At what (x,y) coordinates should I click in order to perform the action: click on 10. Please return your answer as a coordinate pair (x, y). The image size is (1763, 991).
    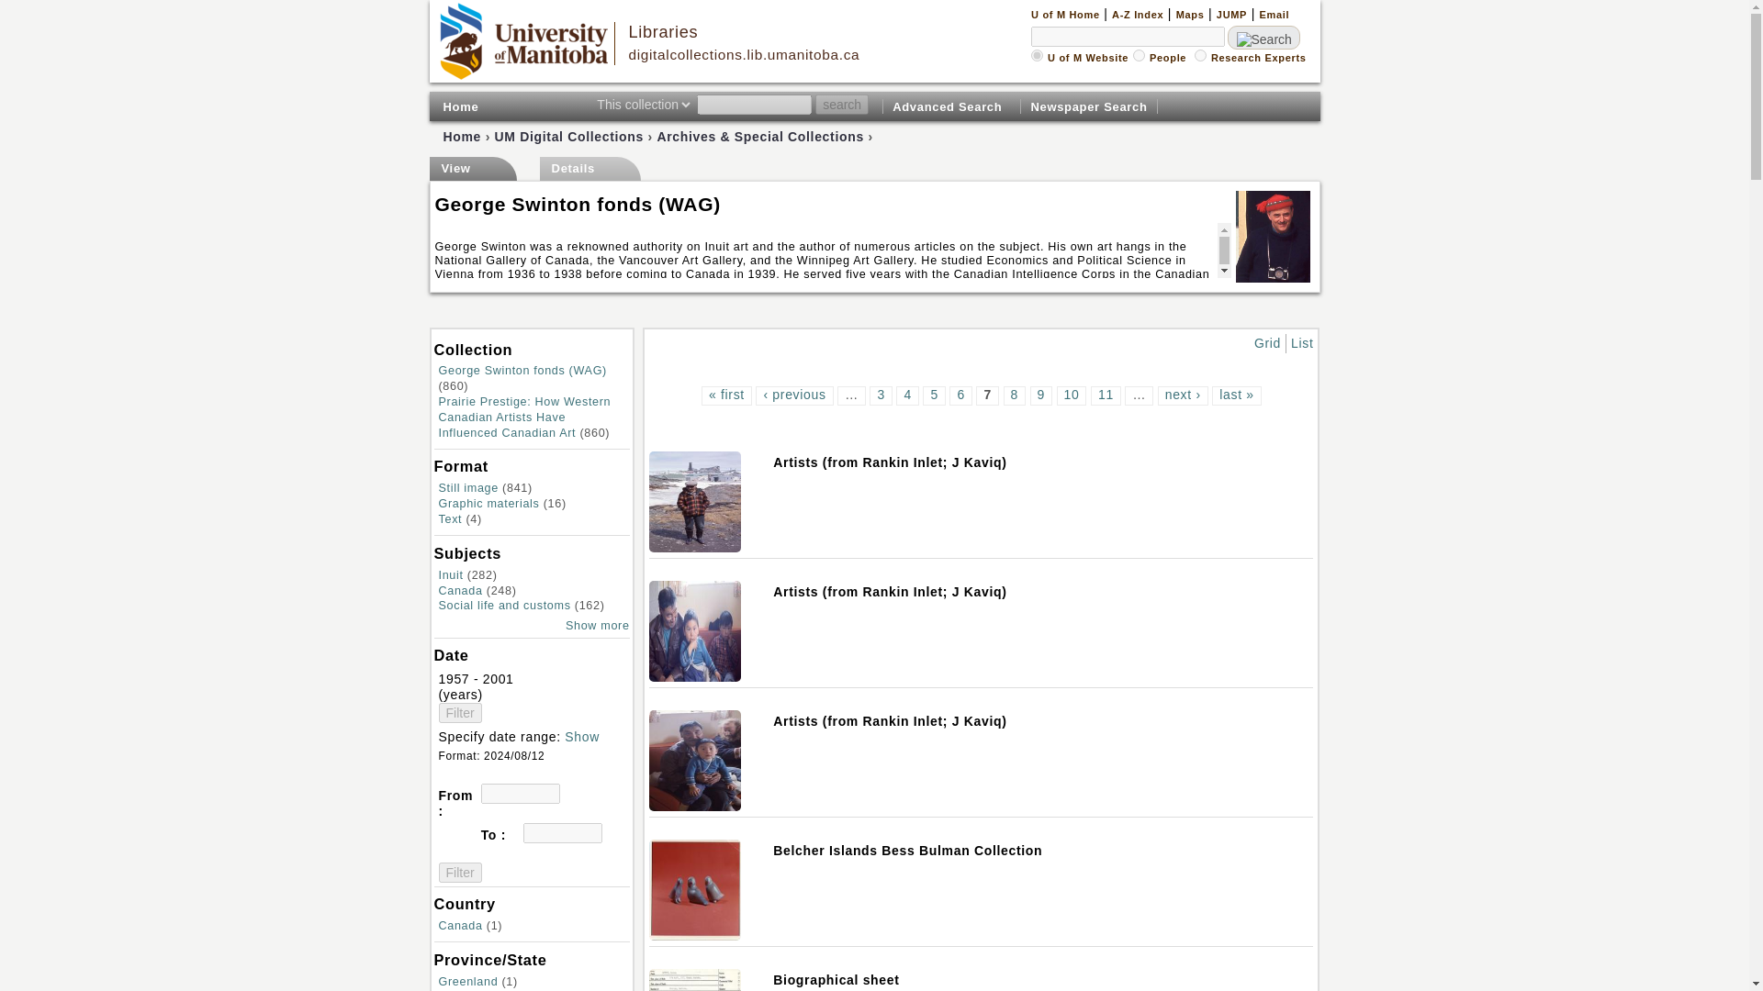
    Looking at the image, I should click on (1072, 395).